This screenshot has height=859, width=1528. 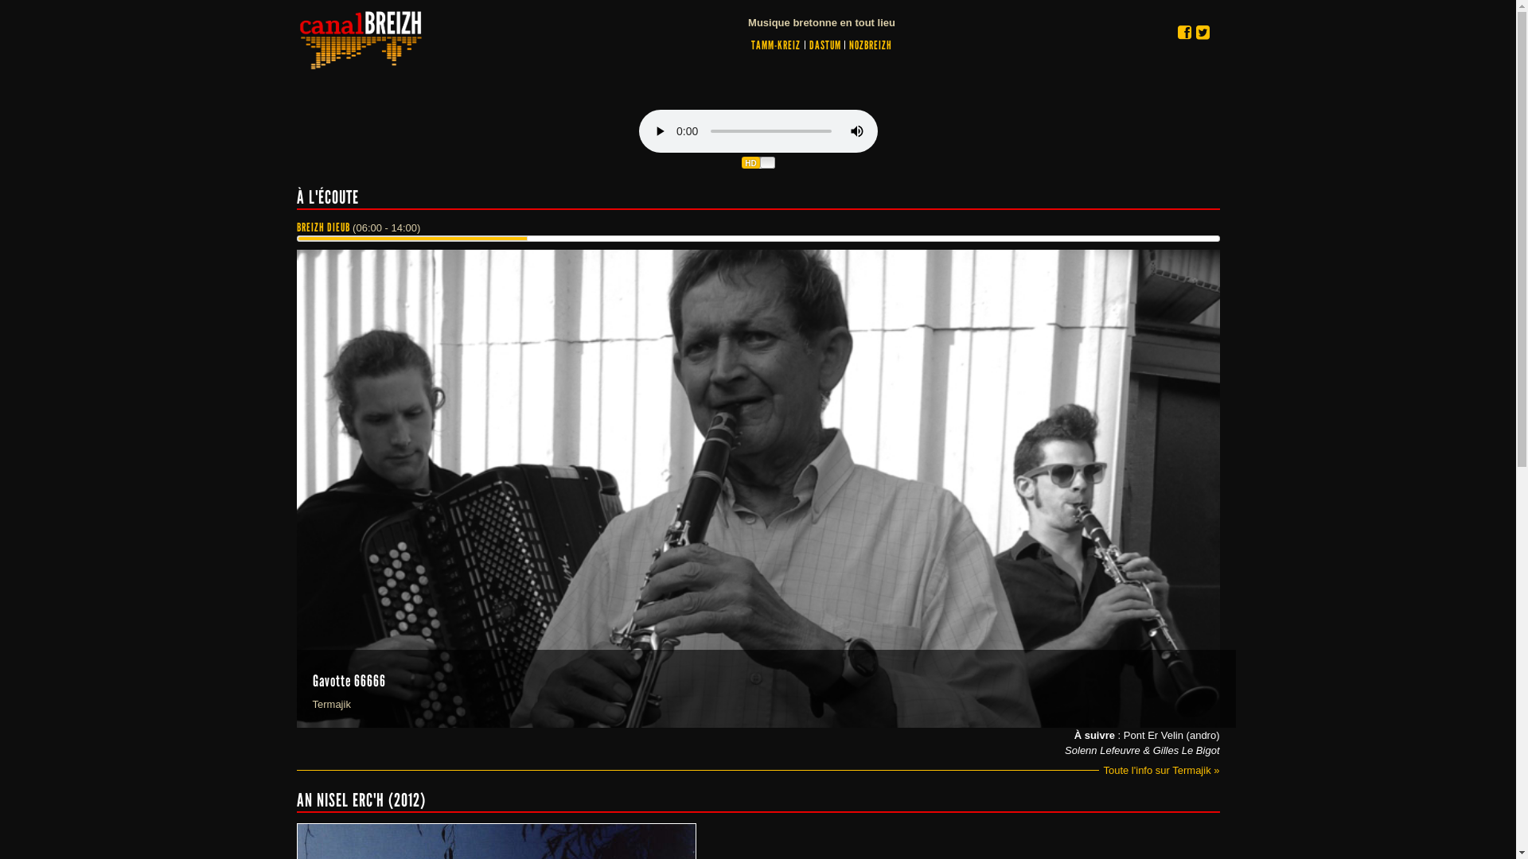 I want to click on DASTUM, so click(x=824, y=45).